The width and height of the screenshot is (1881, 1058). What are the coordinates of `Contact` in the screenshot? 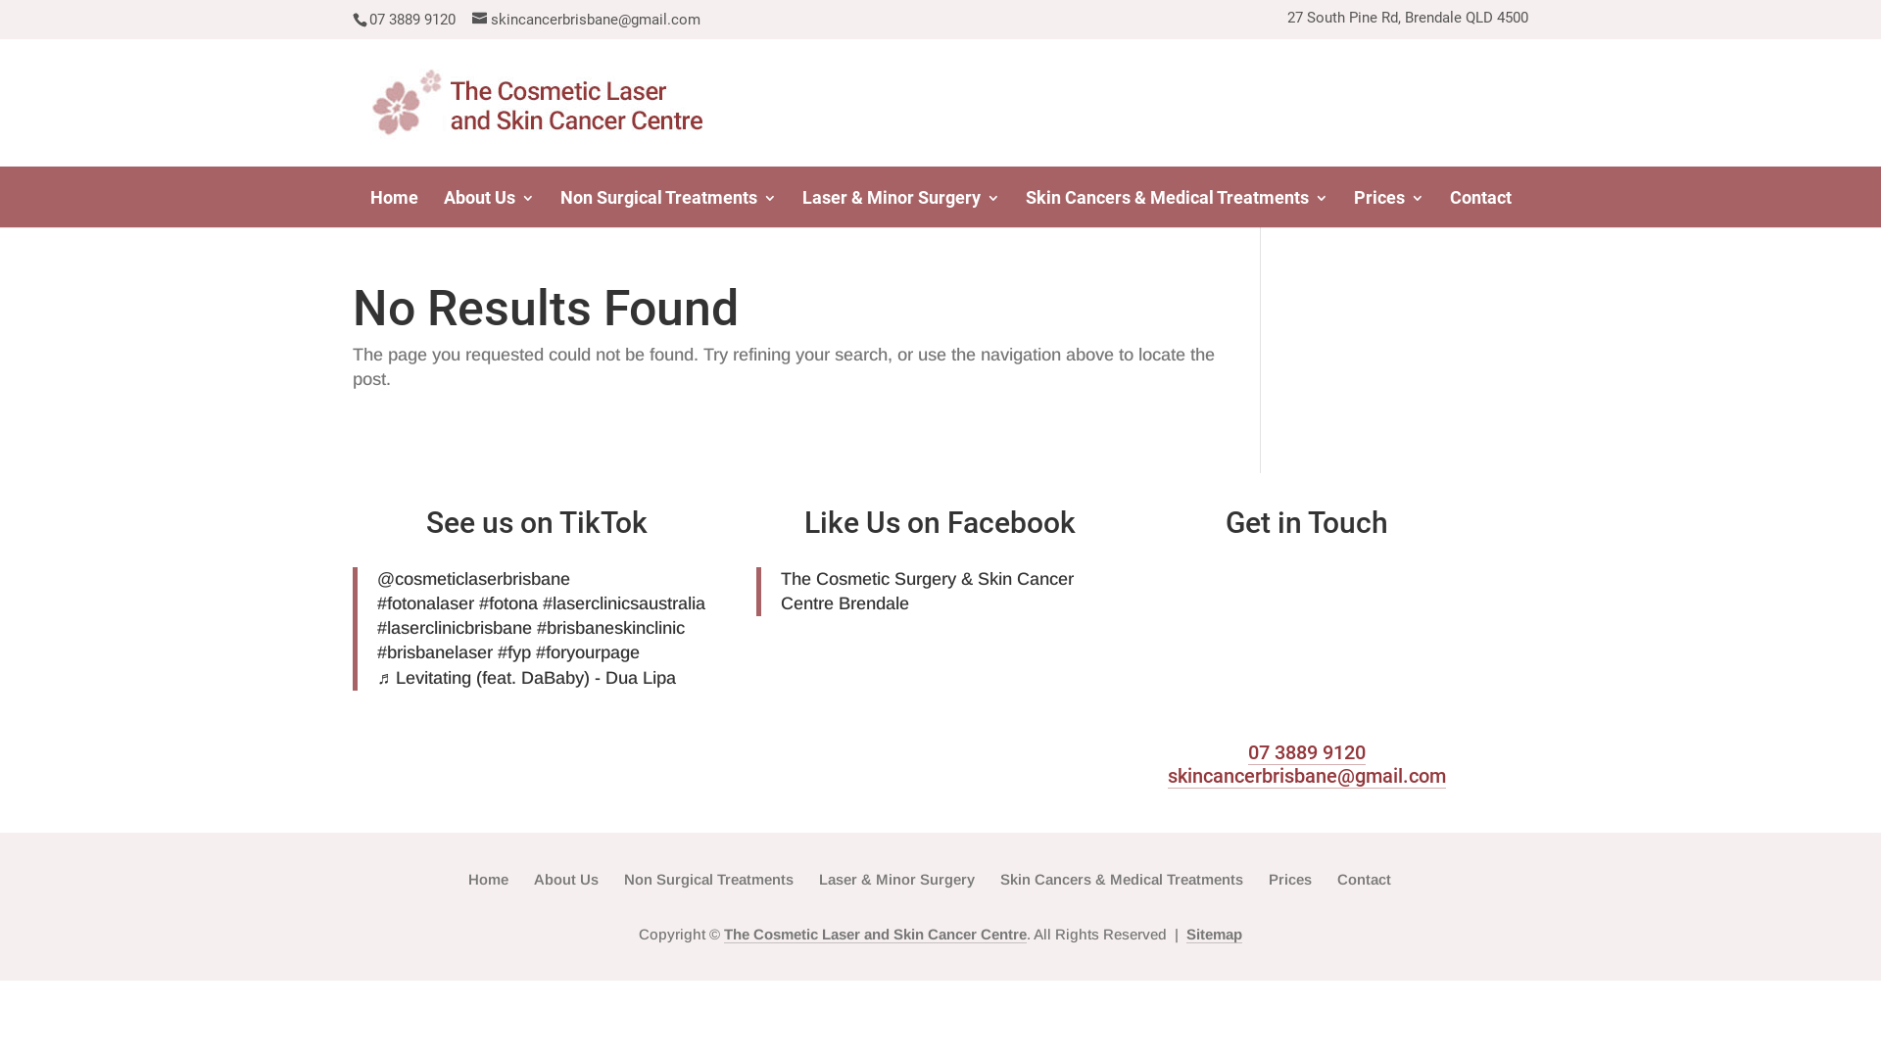 It's located at (1364, 880).